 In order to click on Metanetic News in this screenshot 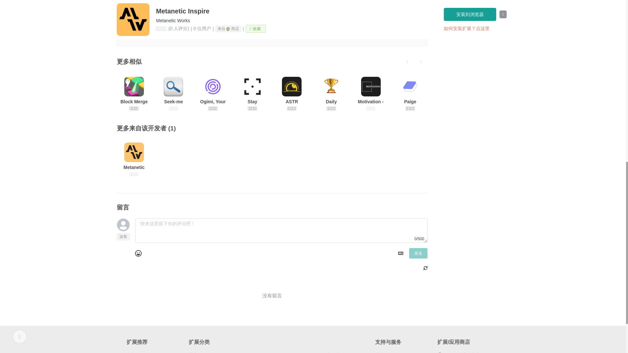, I will do `click(134, 160)`.